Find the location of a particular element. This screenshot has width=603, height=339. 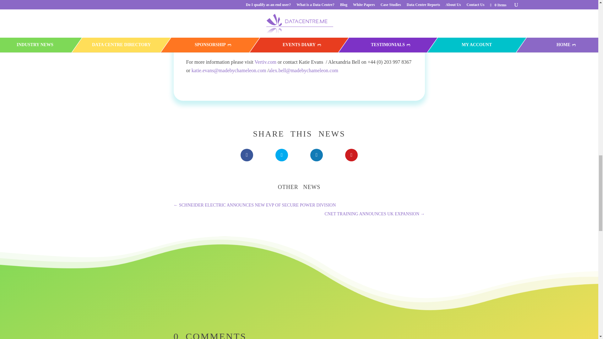

Vertiv.com is located at coordinates (265, 62).